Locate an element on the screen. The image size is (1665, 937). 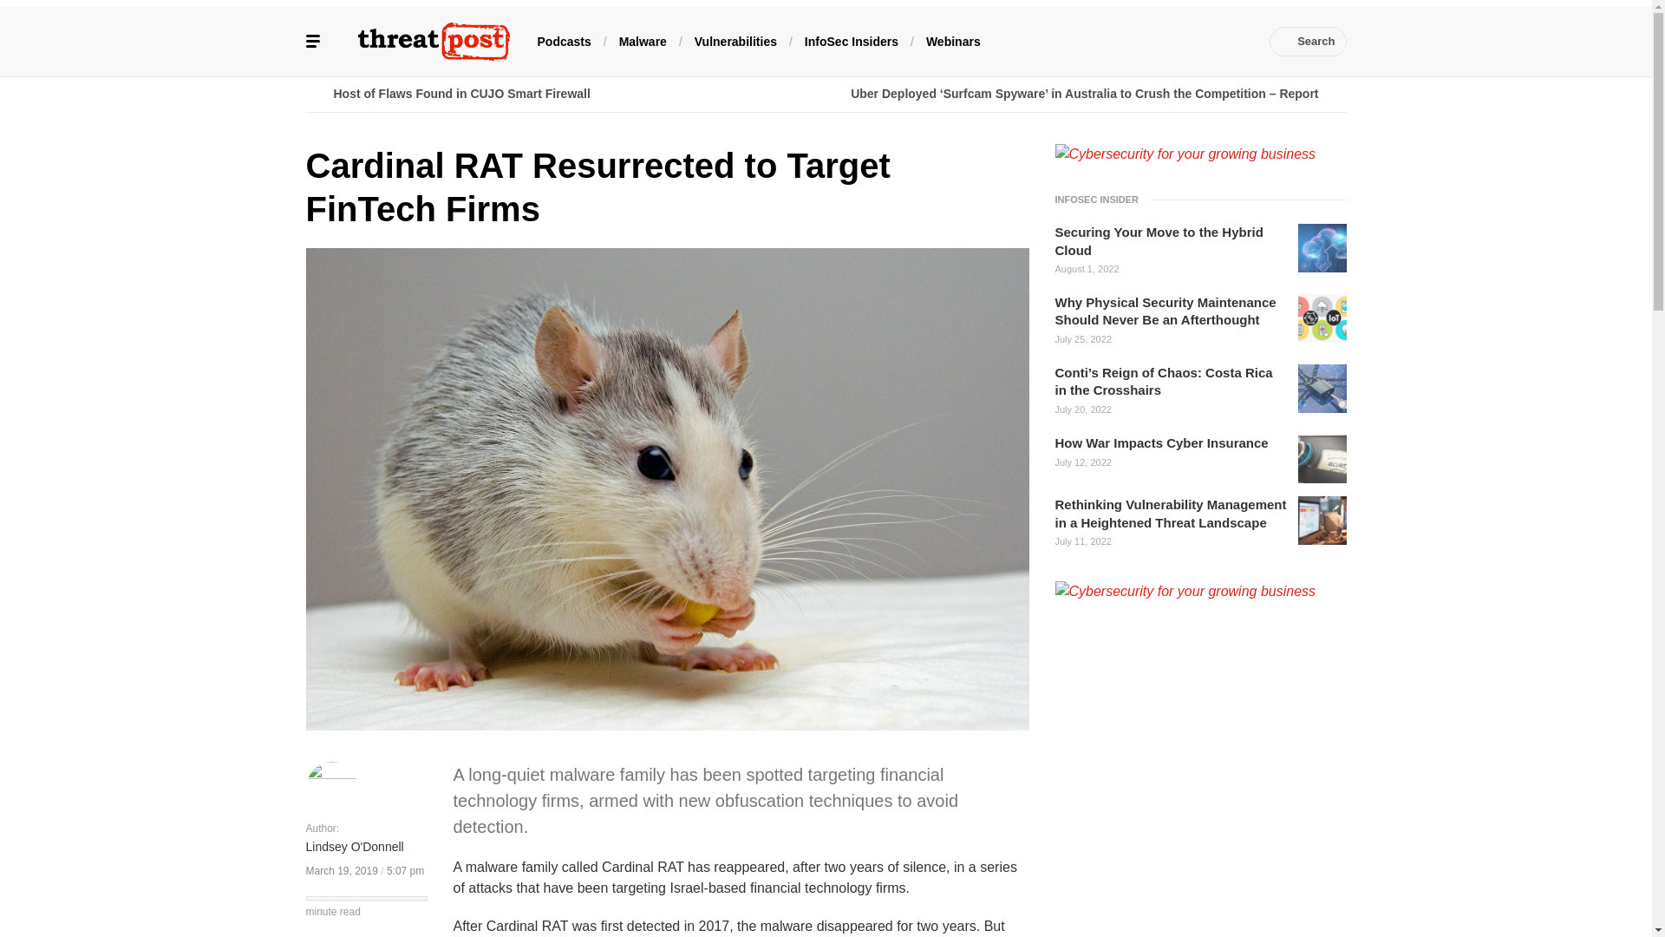
Malware is located at coordinates (643, 40).